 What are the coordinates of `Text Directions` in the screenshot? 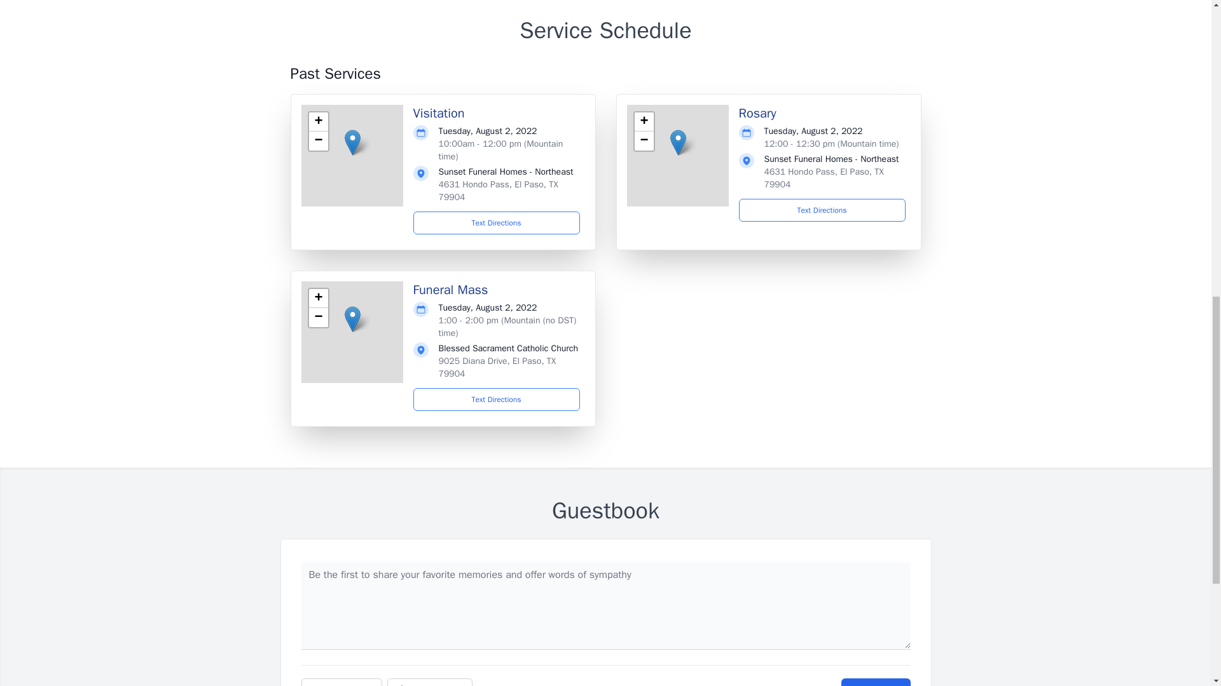 It's located at (822, 210).